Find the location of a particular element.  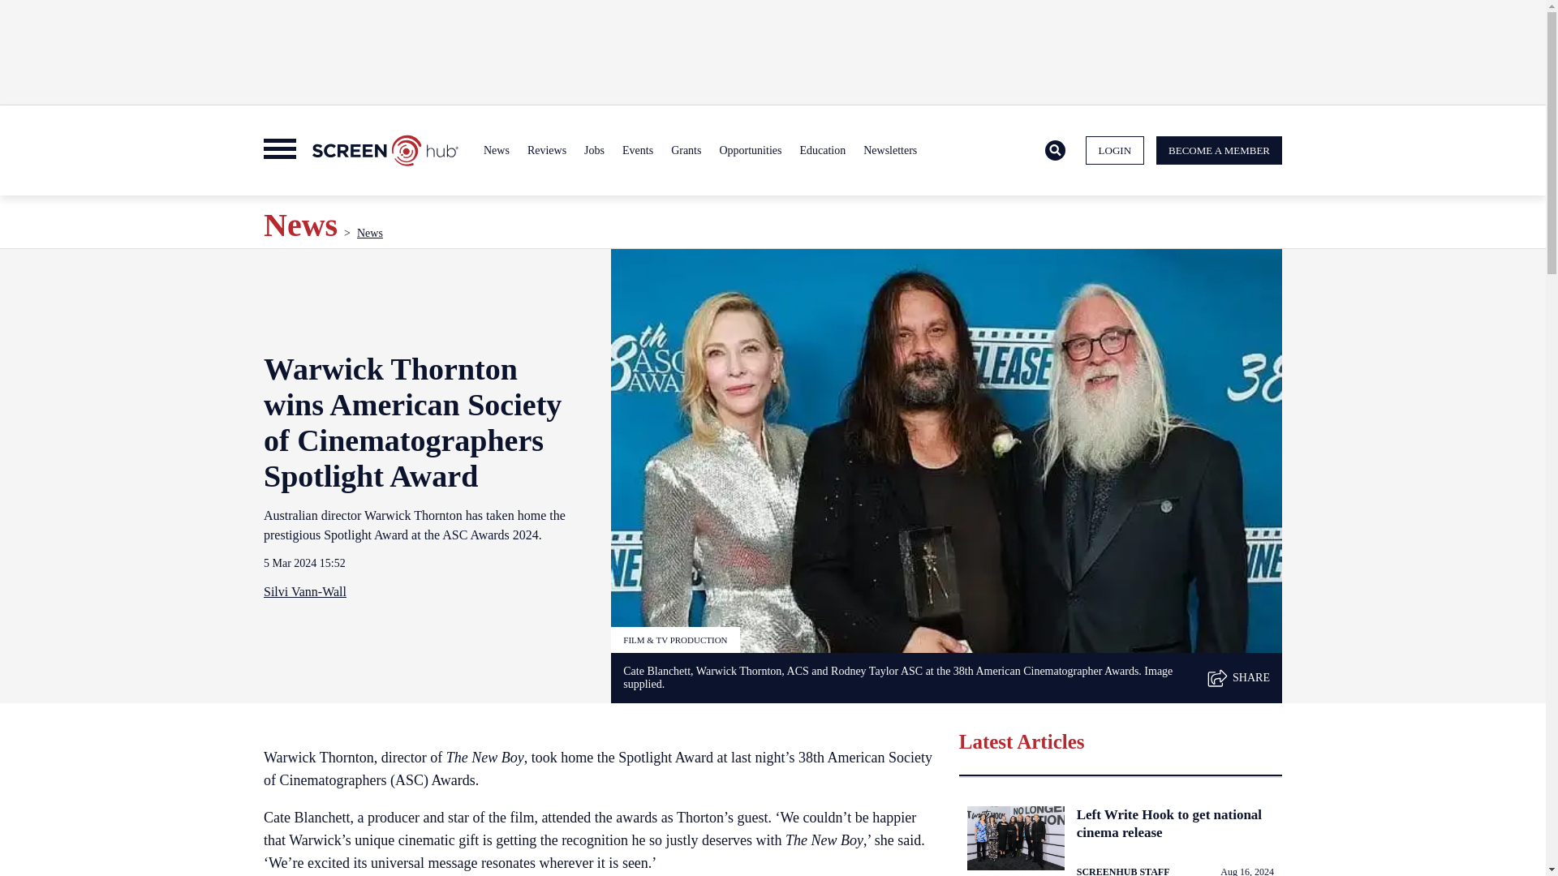

BECOME A MEMBER is located at coordinates (1219, 151).